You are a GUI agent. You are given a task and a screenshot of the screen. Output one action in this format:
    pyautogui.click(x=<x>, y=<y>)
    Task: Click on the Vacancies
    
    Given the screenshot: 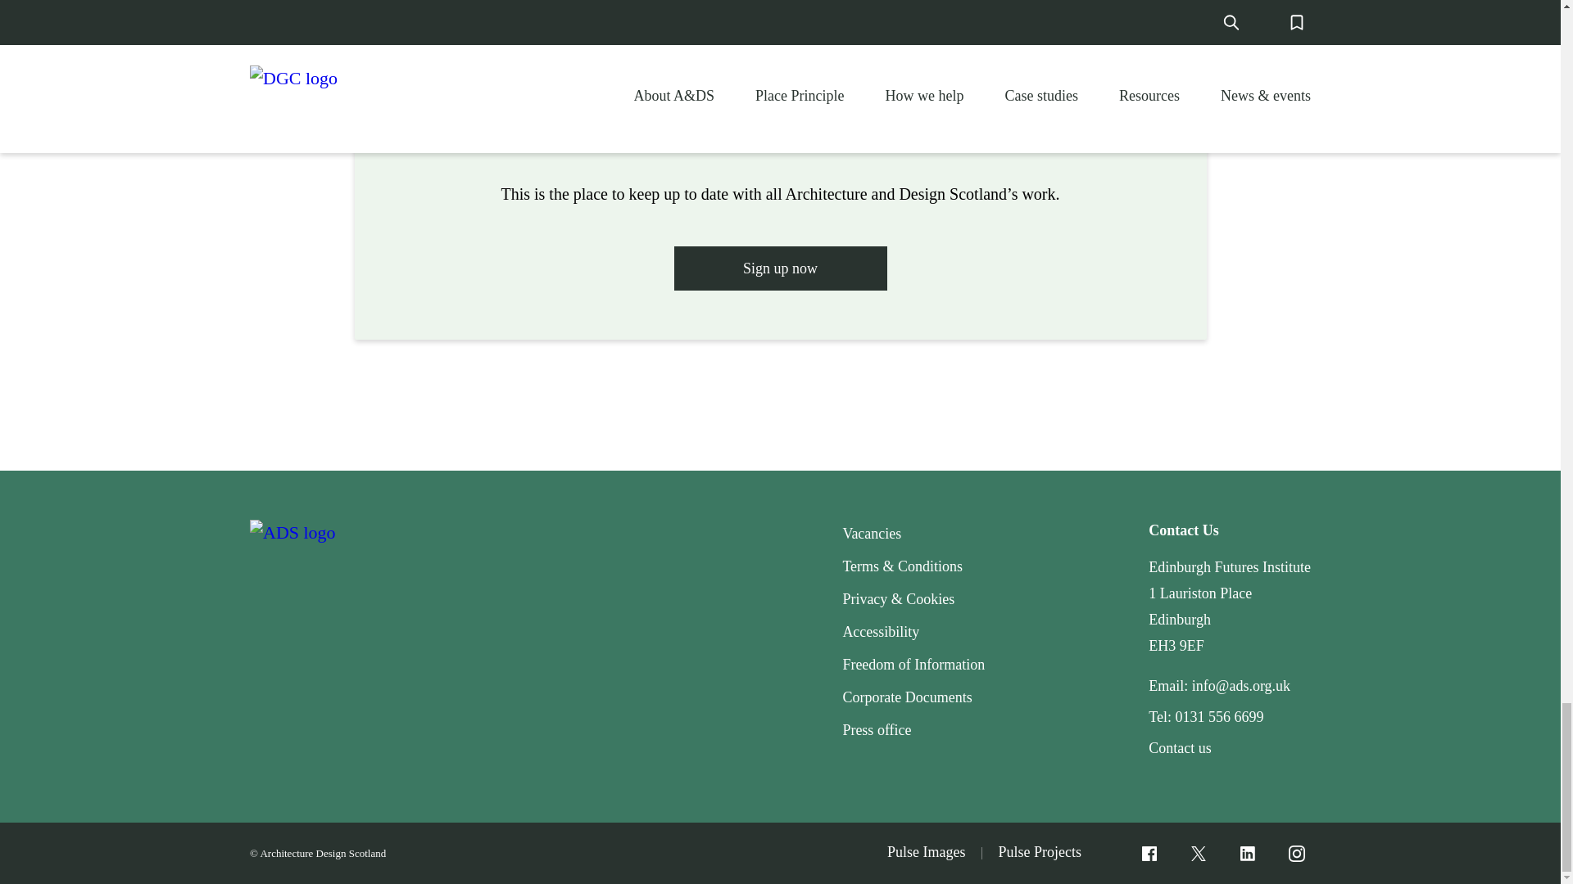 What is the action you would take?
    pyautogui.click(x=872, y=534)
    